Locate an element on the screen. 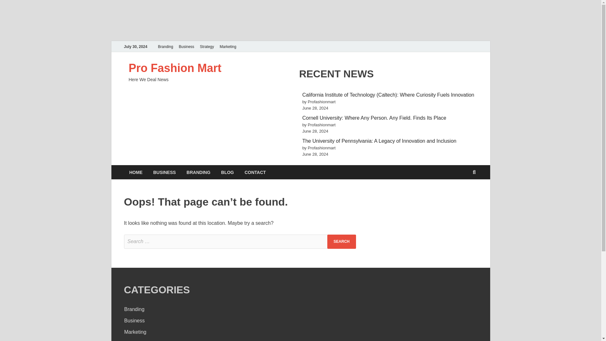 The image size is (606, 341). Marketing is located at coordinates (135, 332).